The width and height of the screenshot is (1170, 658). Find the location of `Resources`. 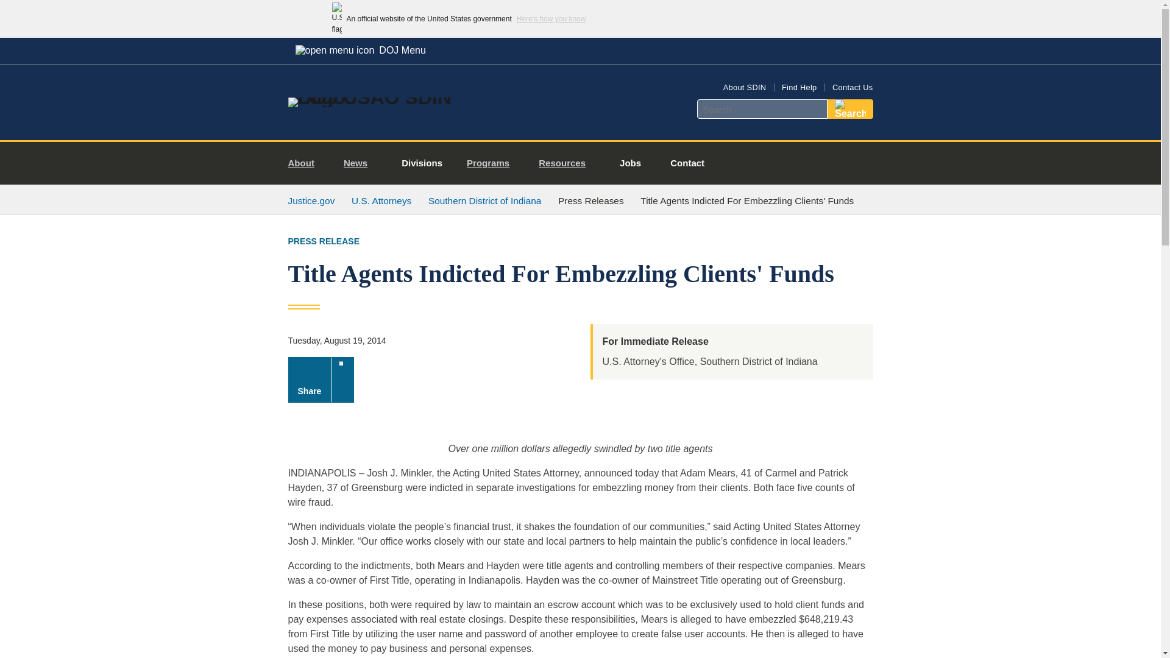

Resources is located at coordinates (567, 163).